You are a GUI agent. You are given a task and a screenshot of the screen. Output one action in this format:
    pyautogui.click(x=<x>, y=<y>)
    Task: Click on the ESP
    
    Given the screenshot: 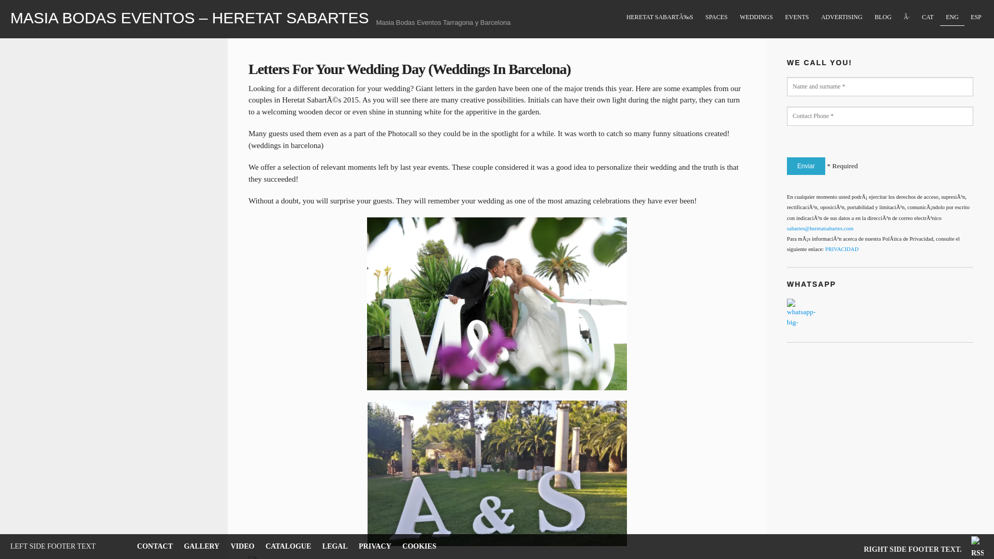 What is the action you would take?
    pyautogui.click(x=976, y=17)
    